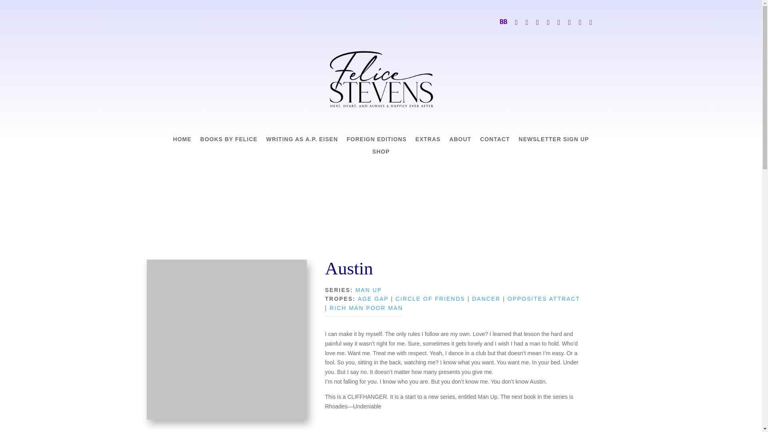 Image resolution: width=768 pixels, height=432 pixels. I want to click on ABOUT, so click(460, 141).